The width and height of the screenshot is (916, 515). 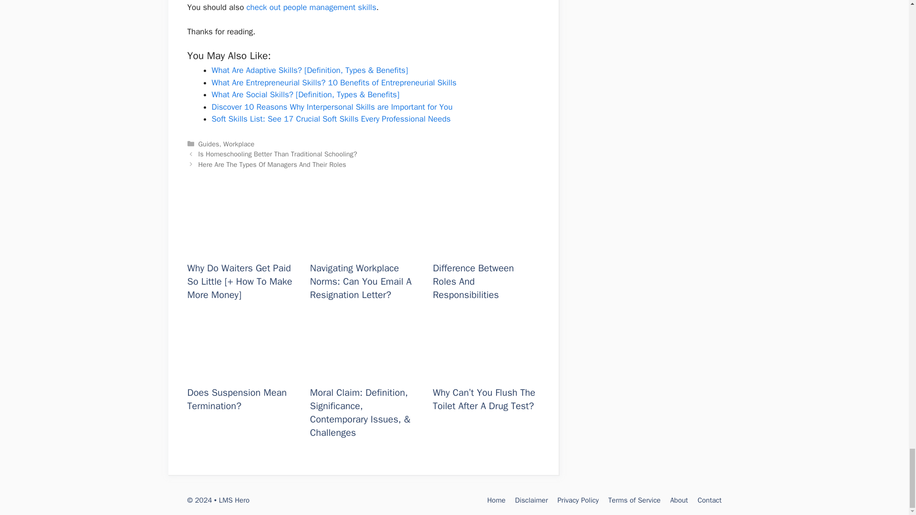 What do you see at coordinates (239, 144) in the screenshot?
I see `Workplace` at bounding box center [239, 144].